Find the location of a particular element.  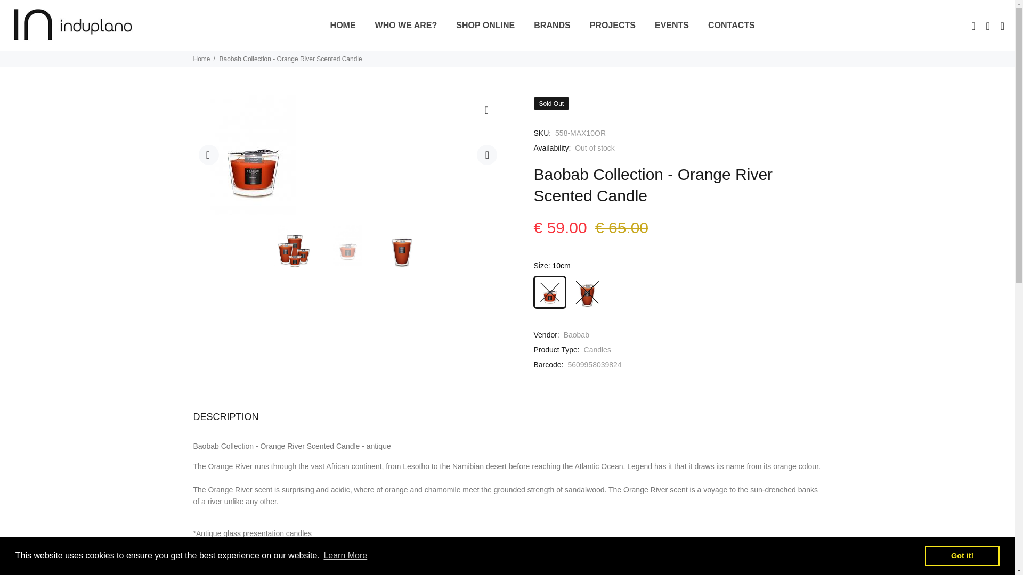

EVENTS is located at coordinates (672, 26).